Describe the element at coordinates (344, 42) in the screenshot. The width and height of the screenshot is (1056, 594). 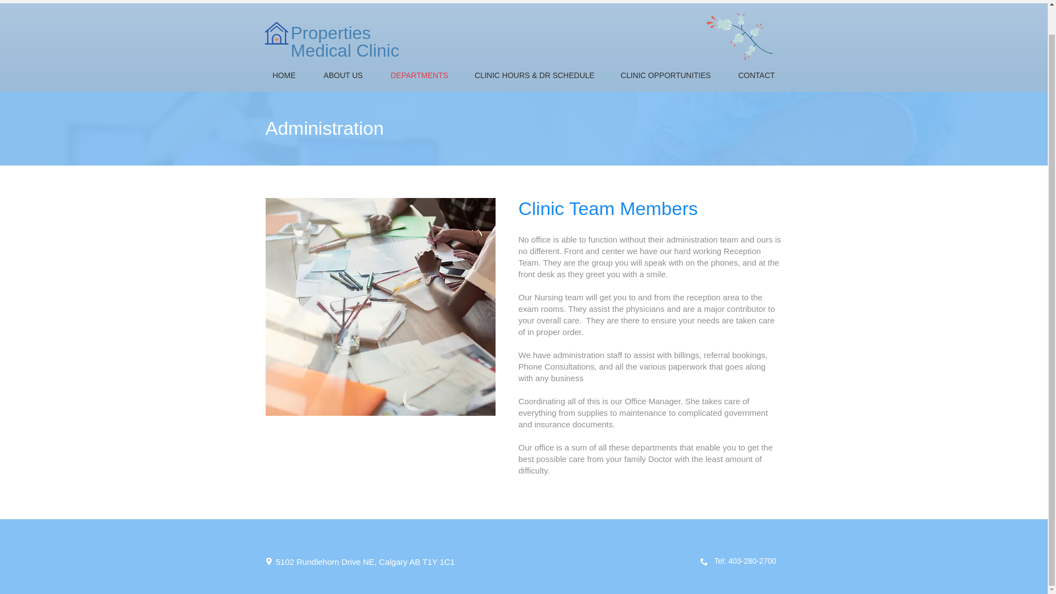
I see `Properties Medical Clinic` at that location.